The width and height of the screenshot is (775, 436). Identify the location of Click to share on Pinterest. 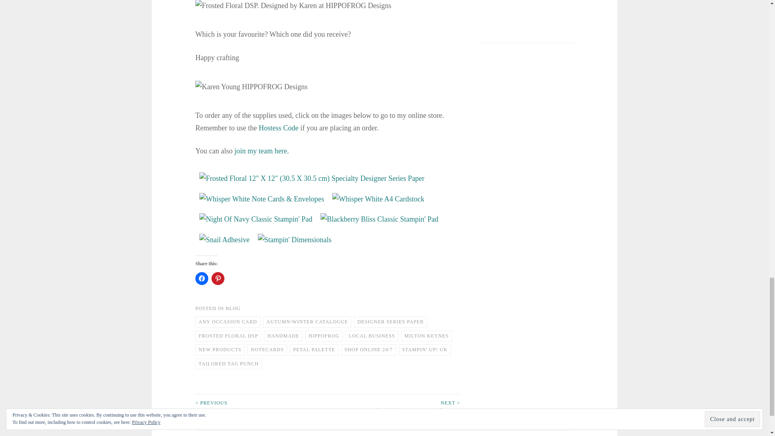
(218, 279).